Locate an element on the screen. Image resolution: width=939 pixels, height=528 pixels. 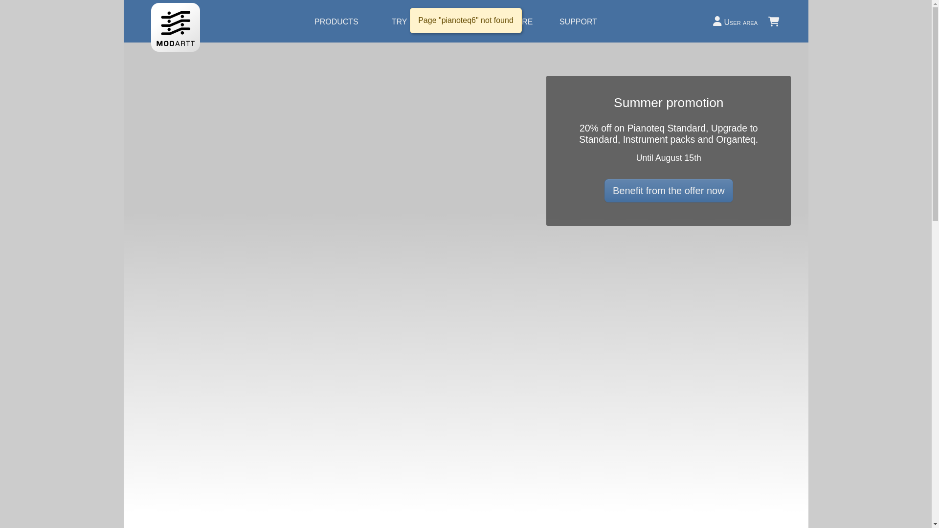
SUPPORT is located at coordinates (578, 22).